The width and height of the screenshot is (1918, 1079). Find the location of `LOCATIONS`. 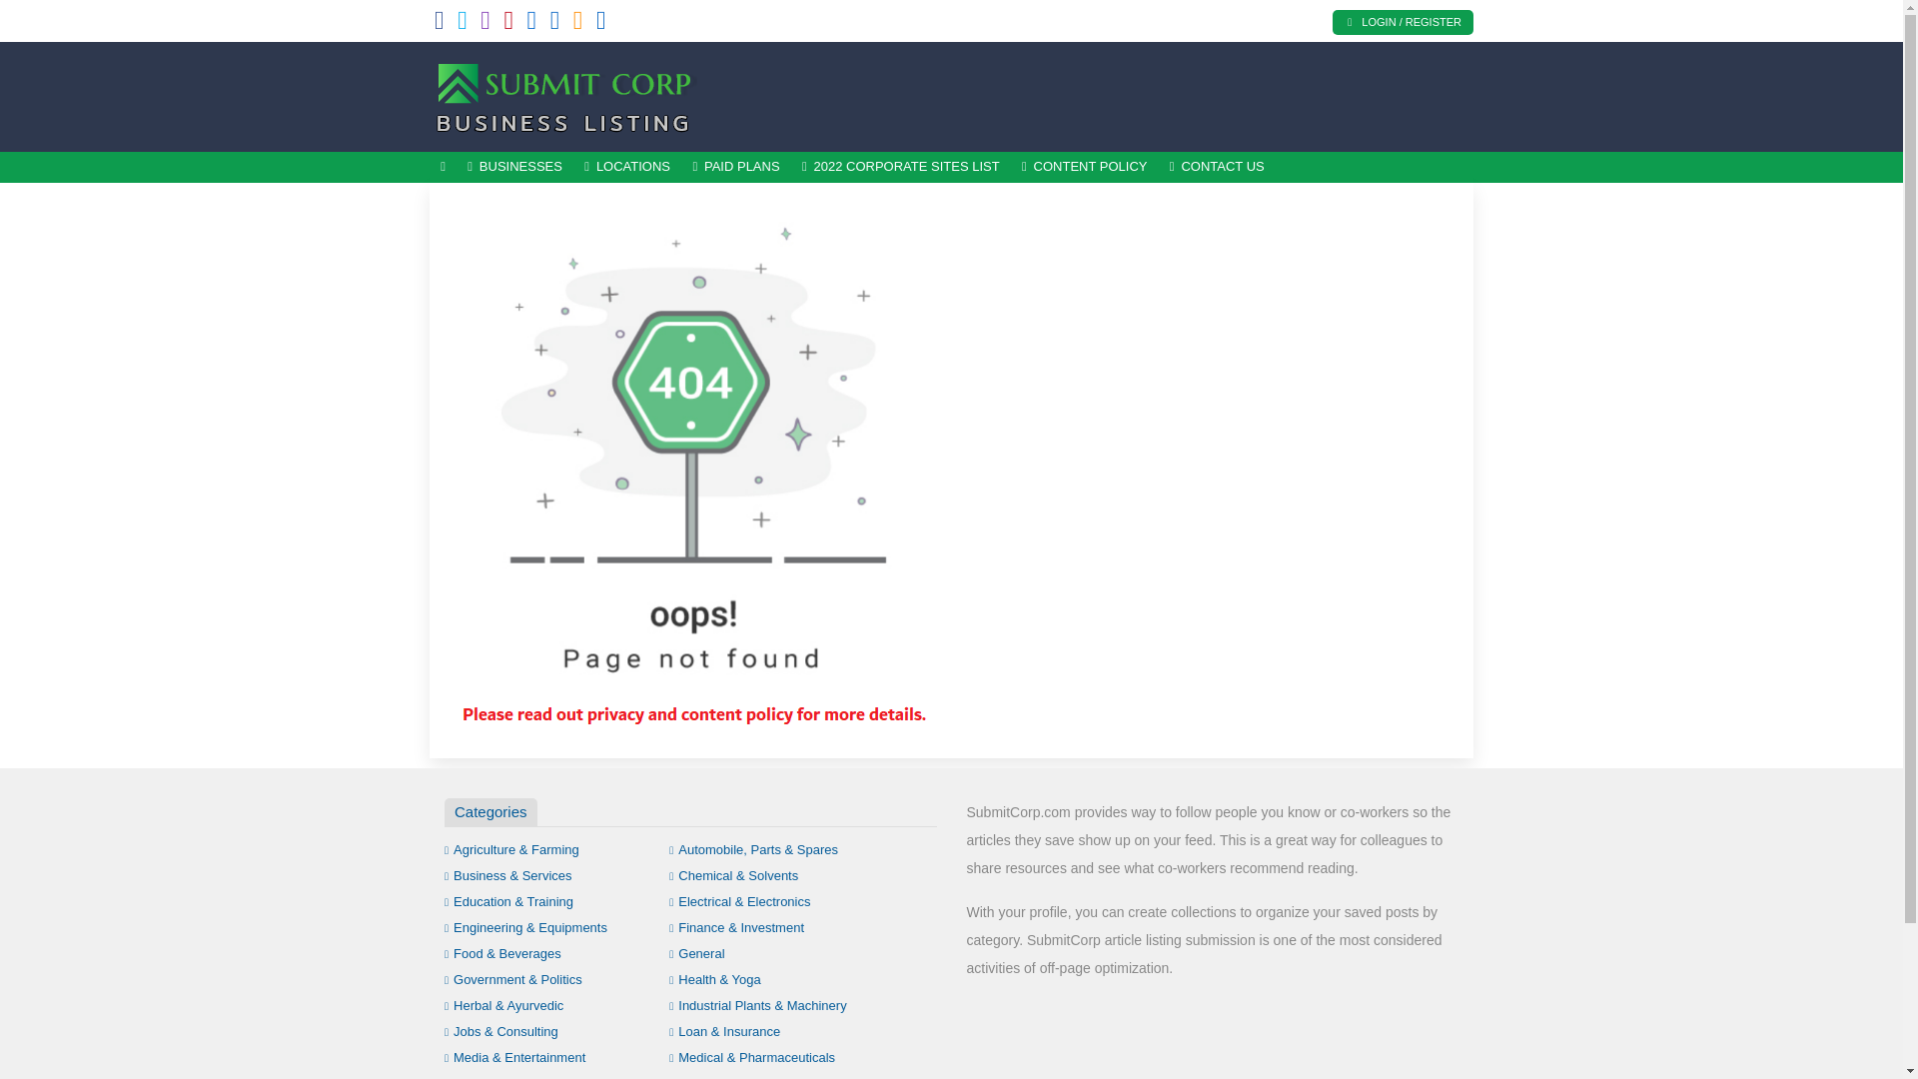

LOCATIONS is located at coordinates (627, 167).